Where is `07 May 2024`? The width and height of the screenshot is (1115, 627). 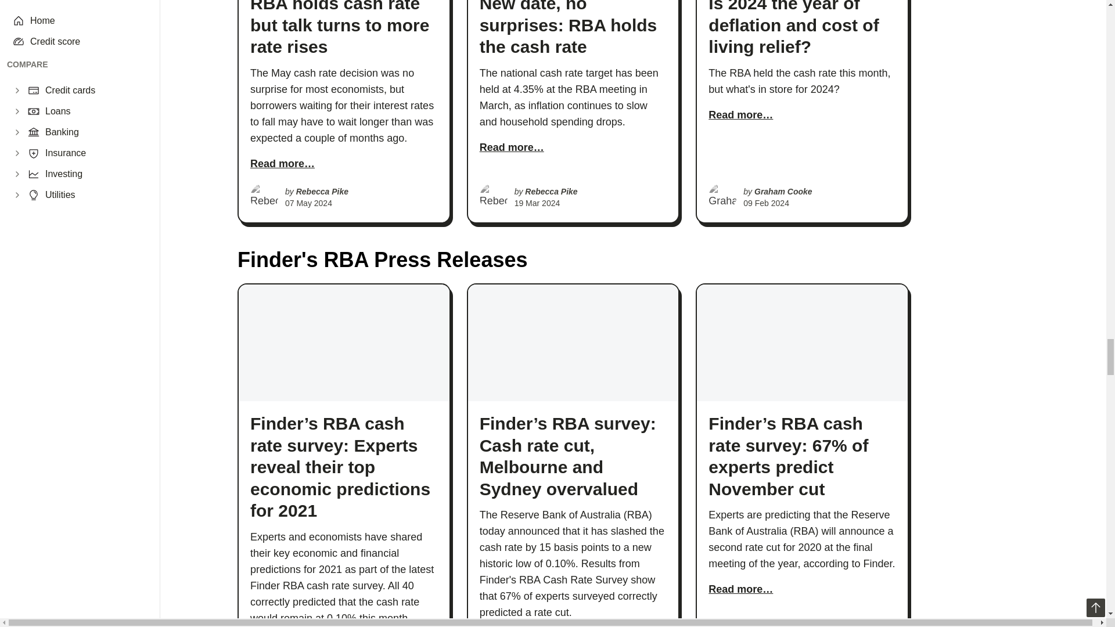 07 May 2024 is located at coordinates (309, 203).